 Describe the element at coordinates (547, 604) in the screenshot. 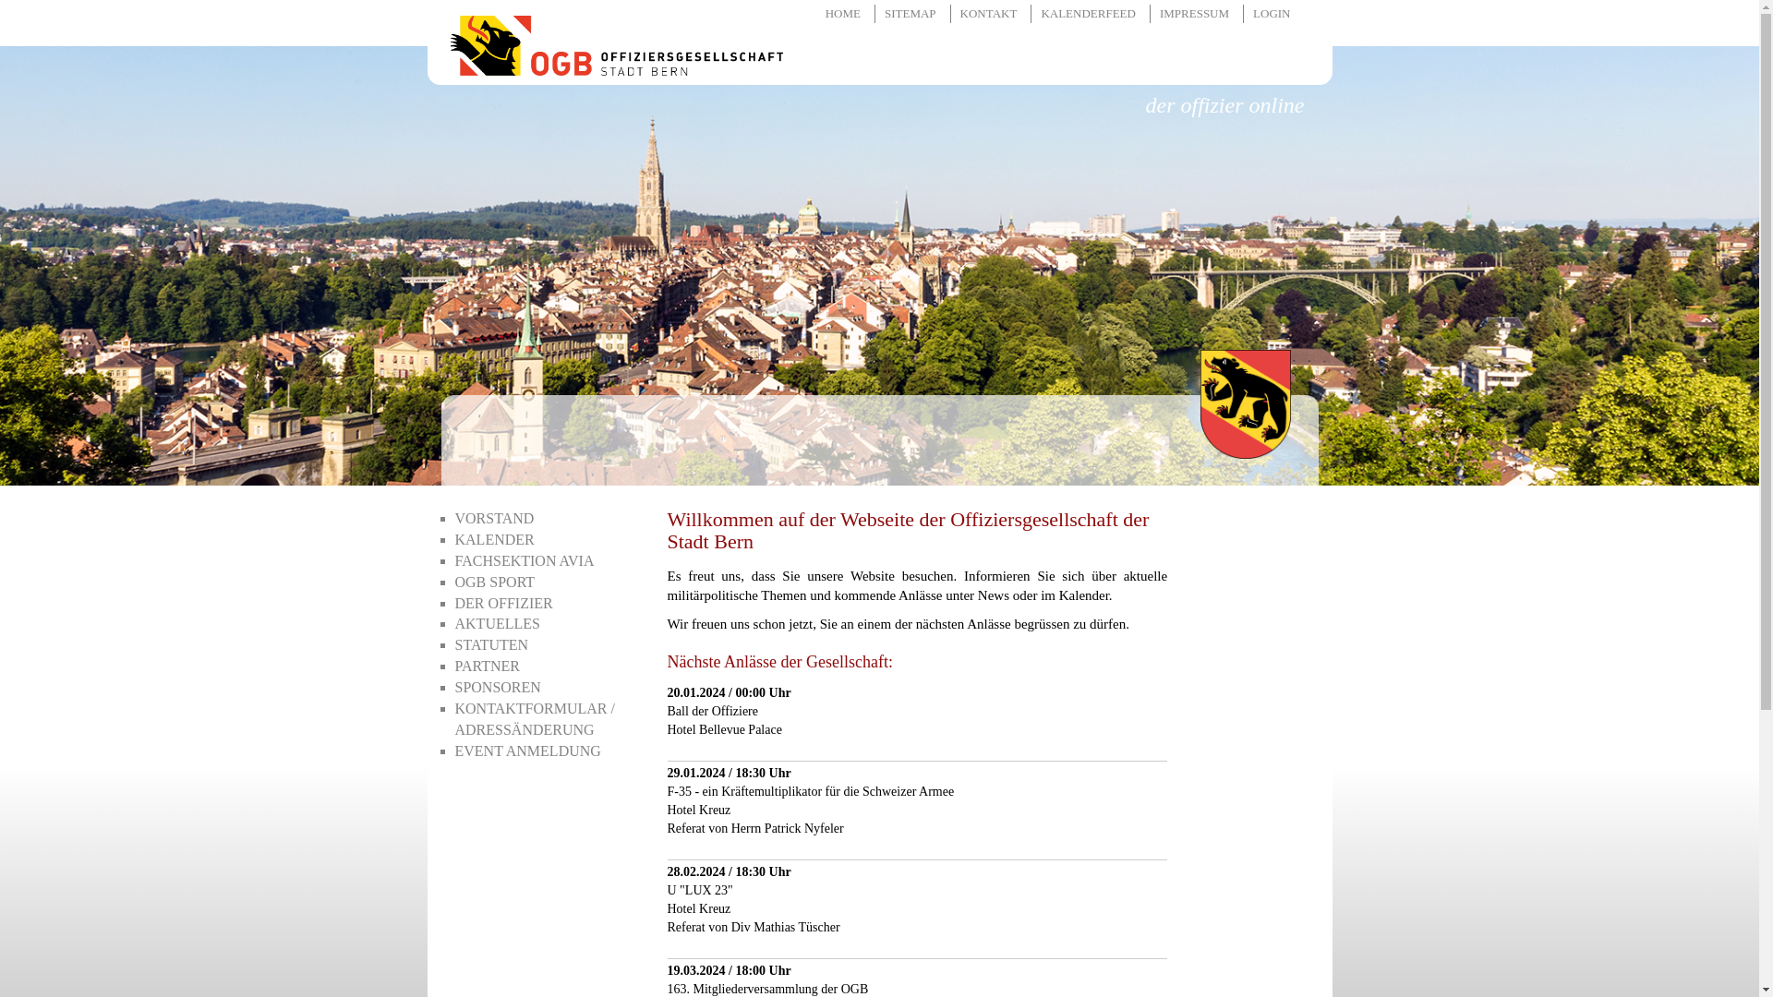

I see `DER OFFIZIER` at that location.